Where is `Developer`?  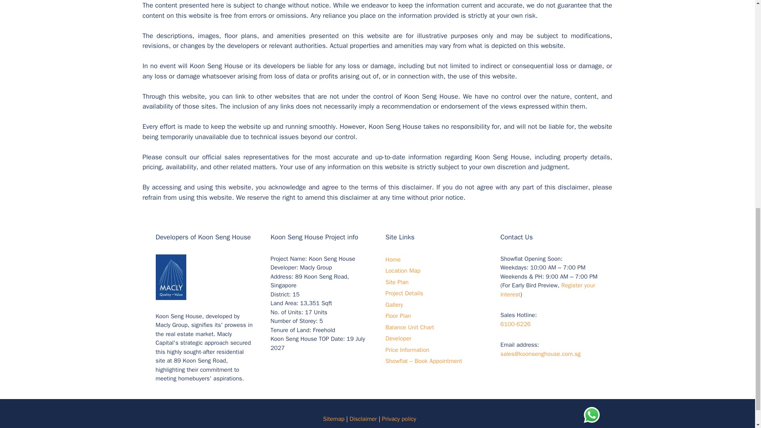 Developer is located at coordinates (398, 338).